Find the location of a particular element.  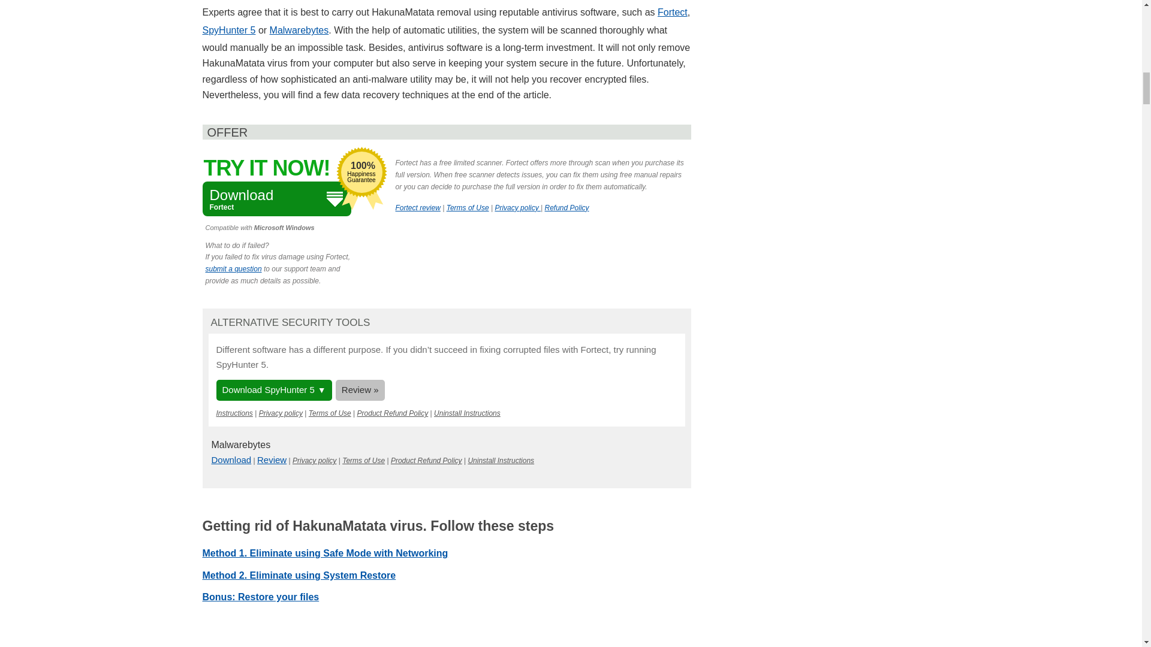

Download Malwarebytes is located at coordinates (230, 460).